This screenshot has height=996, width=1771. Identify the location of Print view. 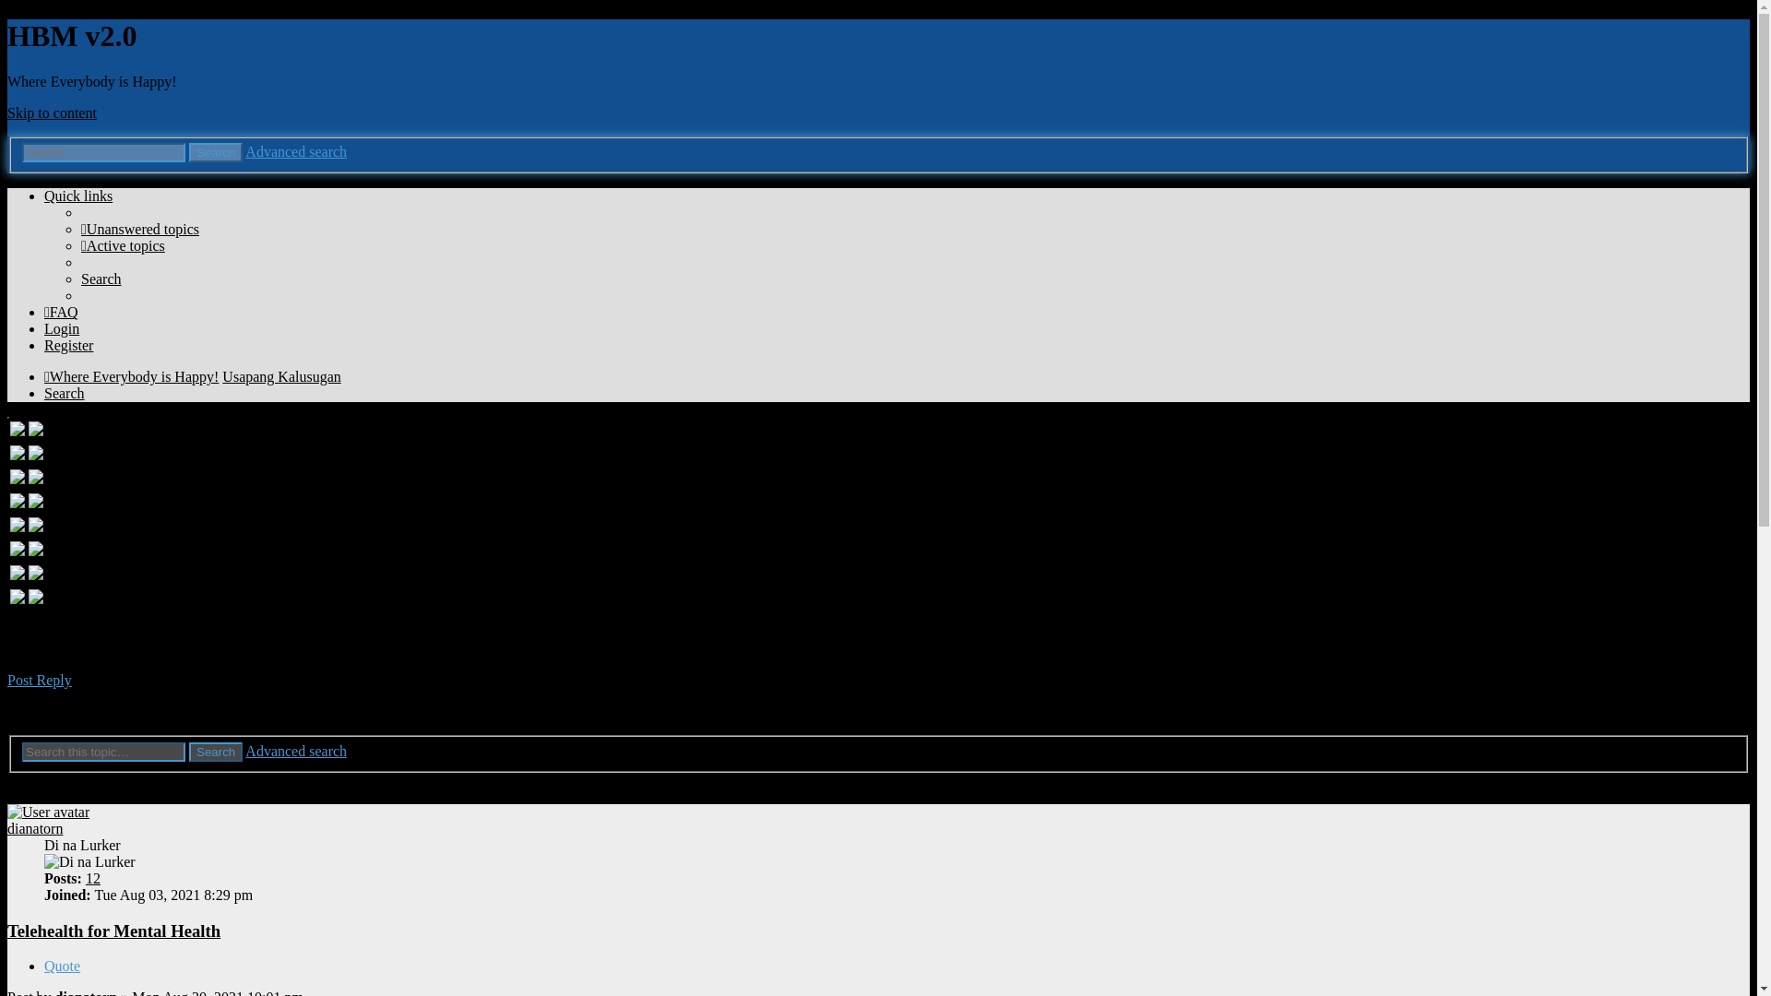
(74, 710).